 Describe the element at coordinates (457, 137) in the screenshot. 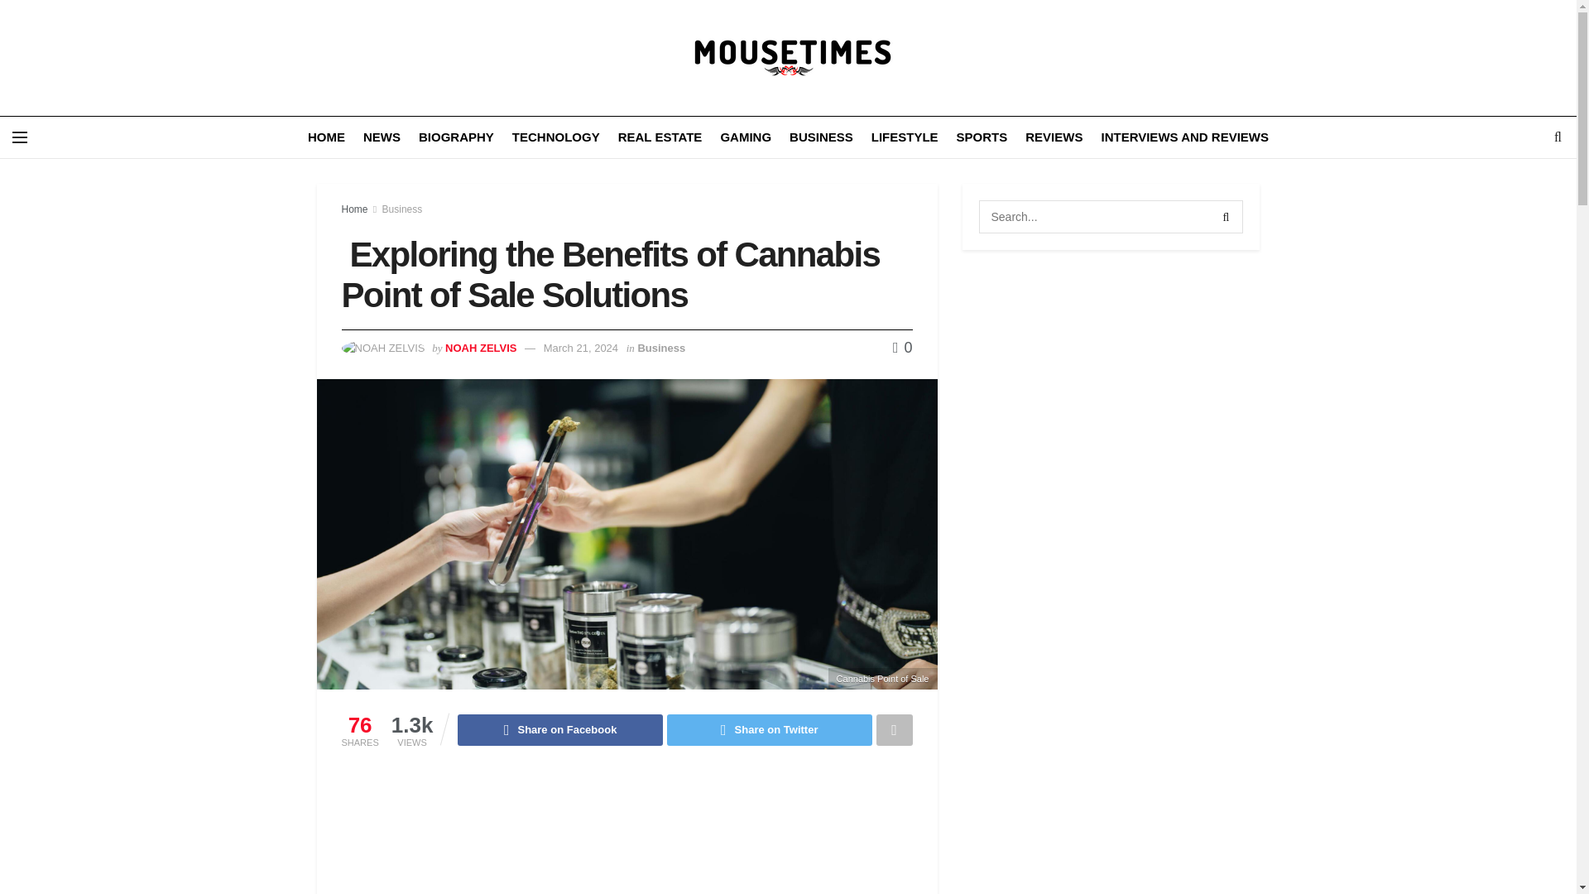

I see `BIOGRAPHY` at that location.